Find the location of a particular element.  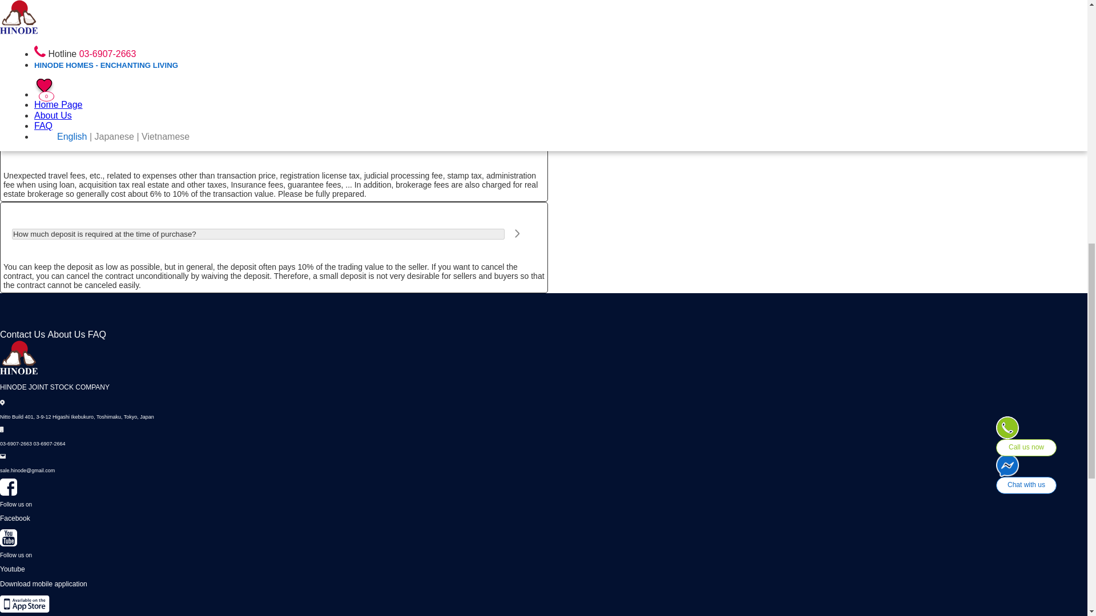

I don't have much savings, can I buy it? is located at coordinates (258, 60).